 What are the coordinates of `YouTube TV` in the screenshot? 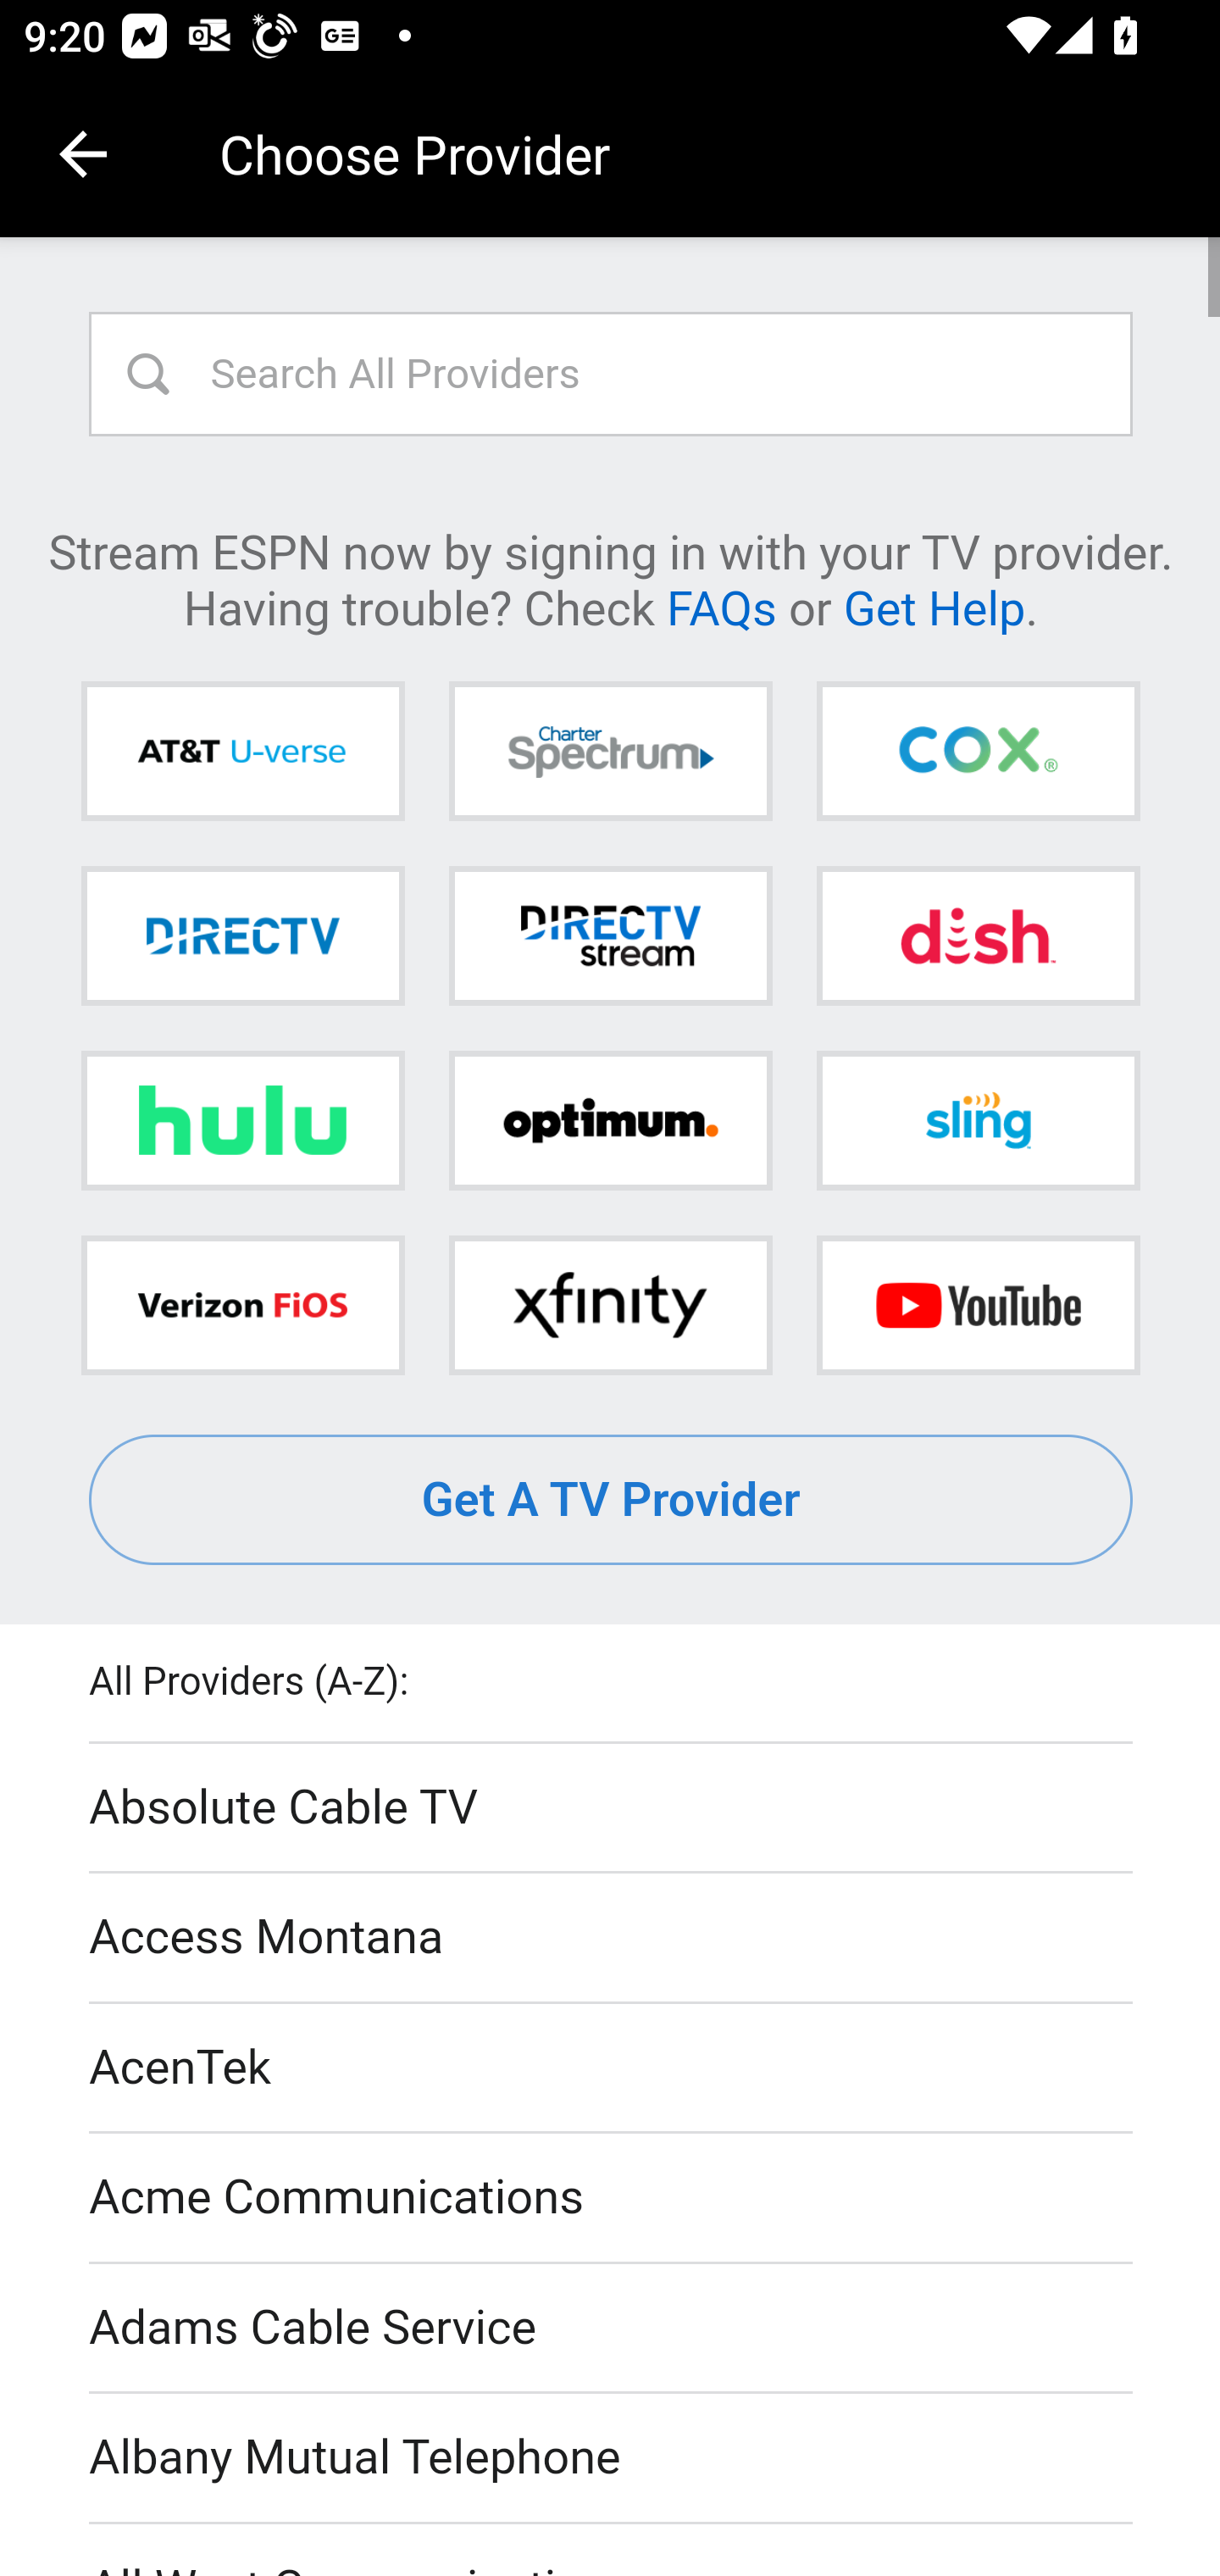 It's located at (978, 1305).